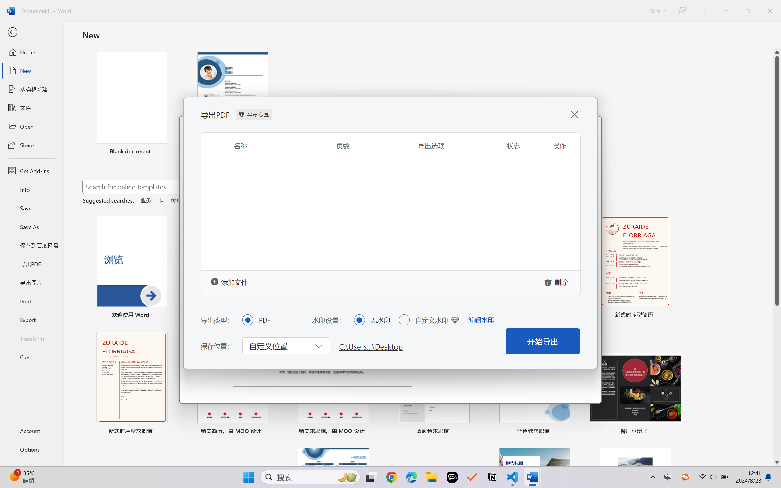 This screenshot has height=488, width=781. I want to click on C:\Users...\Desktop, so click(371, 346).